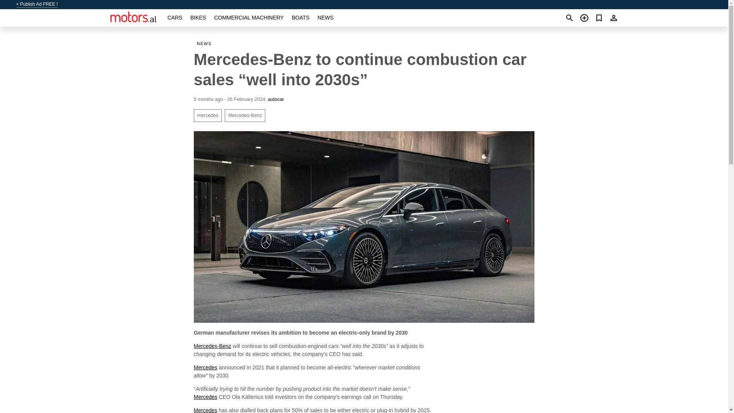  What do you see at coordinates (205, 367) in the screenshot?
I see `Mercedes for sale IN DURRES` at bounding box center [205, 367].